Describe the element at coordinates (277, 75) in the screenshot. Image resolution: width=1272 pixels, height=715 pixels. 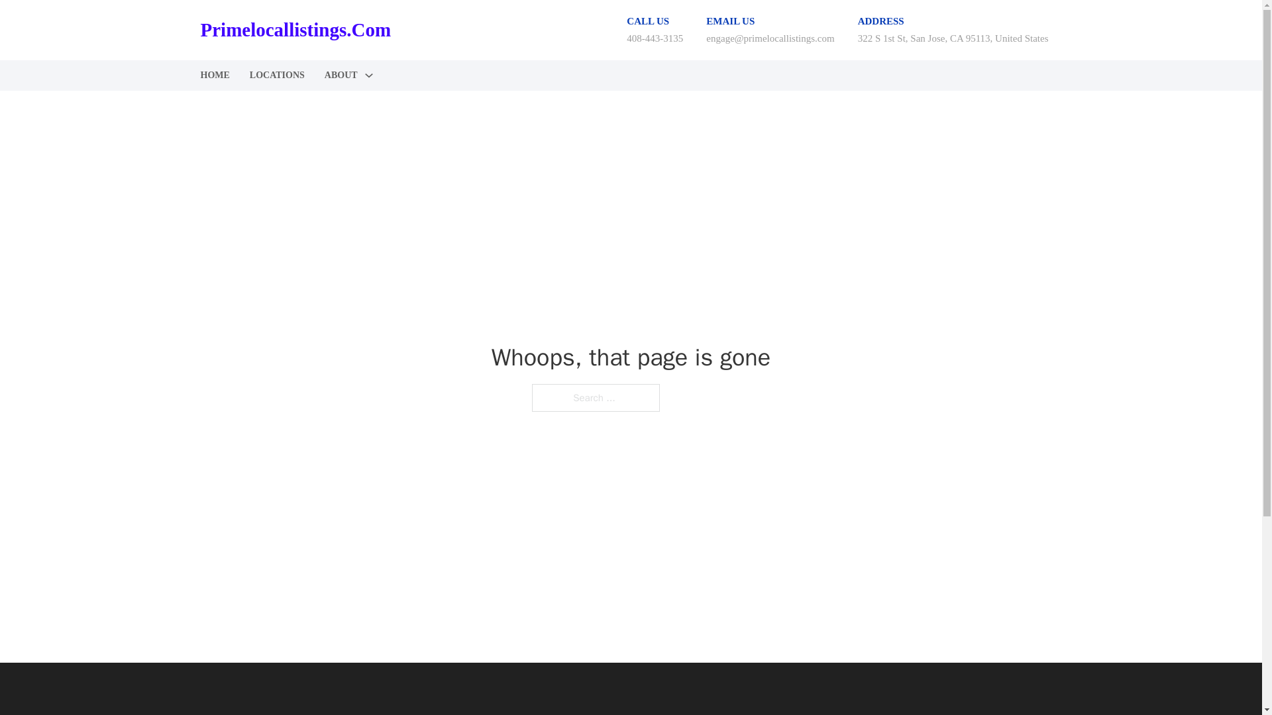
I see `LOCATIONS` at that location.